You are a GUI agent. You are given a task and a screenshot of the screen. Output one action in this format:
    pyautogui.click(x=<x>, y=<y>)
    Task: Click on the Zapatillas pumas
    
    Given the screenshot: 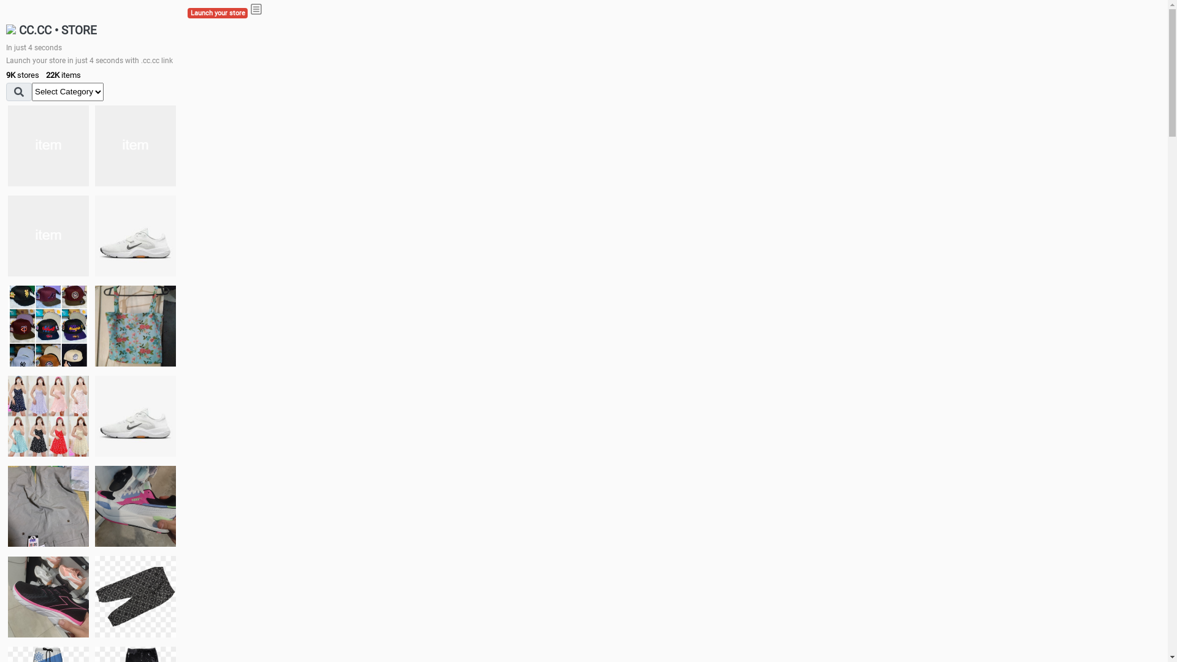 What is the action you would take?
    pyautogui.click(x=135, y=506)
    